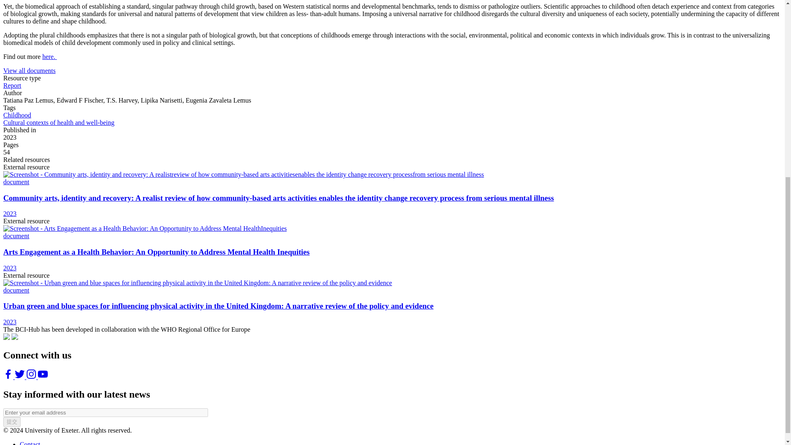 This screenshot has width=791, height=445. What do you see at coordinates (12, 85) in the screenshot?
I see `Report` at bounding box center [12, 85].